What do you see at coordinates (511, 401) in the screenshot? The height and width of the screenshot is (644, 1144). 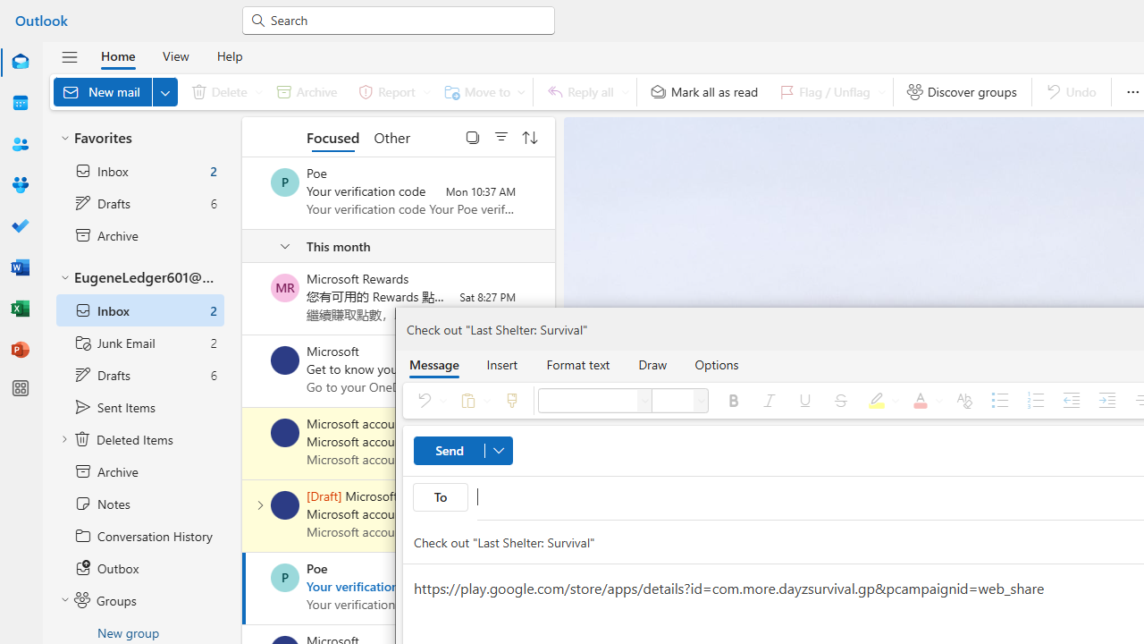 I see `Format painter` at bounding box center [511, 401].